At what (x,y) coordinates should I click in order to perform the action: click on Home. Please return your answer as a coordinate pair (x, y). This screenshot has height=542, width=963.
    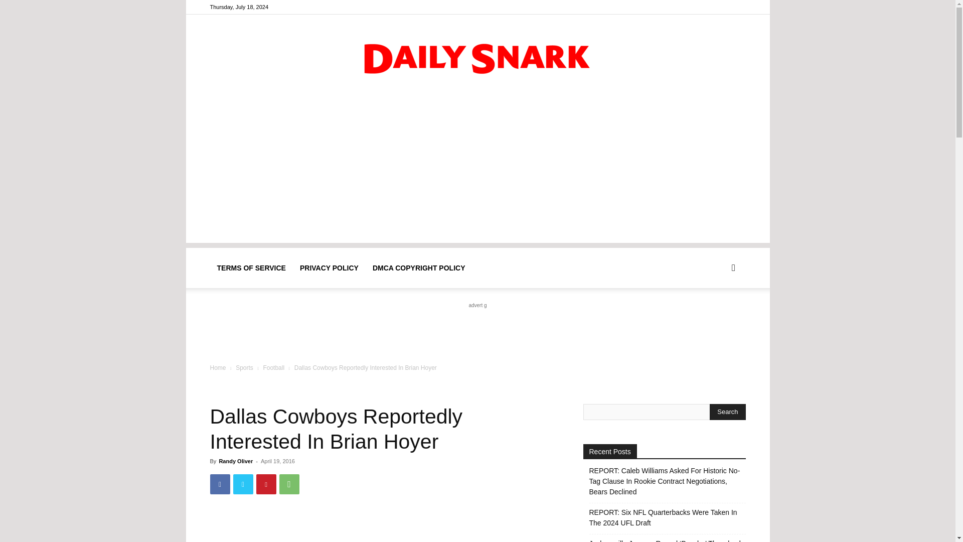
    Looking at the image, I should click on (218, 367).